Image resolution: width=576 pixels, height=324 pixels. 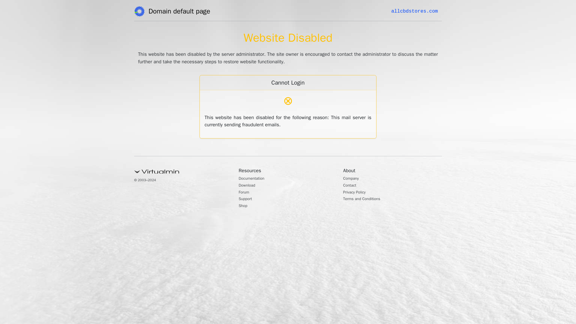 I want to click on Contact Us, so click(x=392, y=102).